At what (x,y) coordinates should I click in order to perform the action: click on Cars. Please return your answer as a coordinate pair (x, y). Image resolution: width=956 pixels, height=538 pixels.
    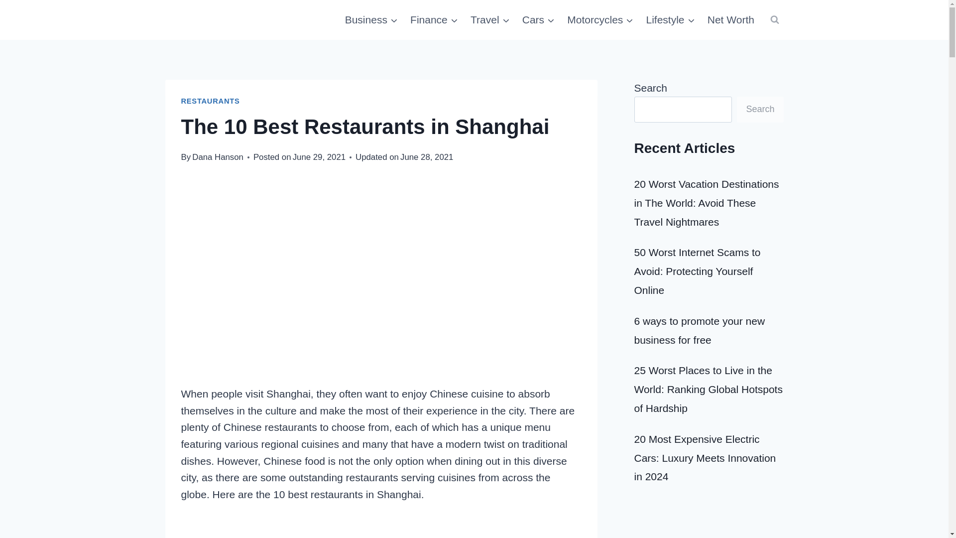
    Looking at the image, I should click on (539, 20).